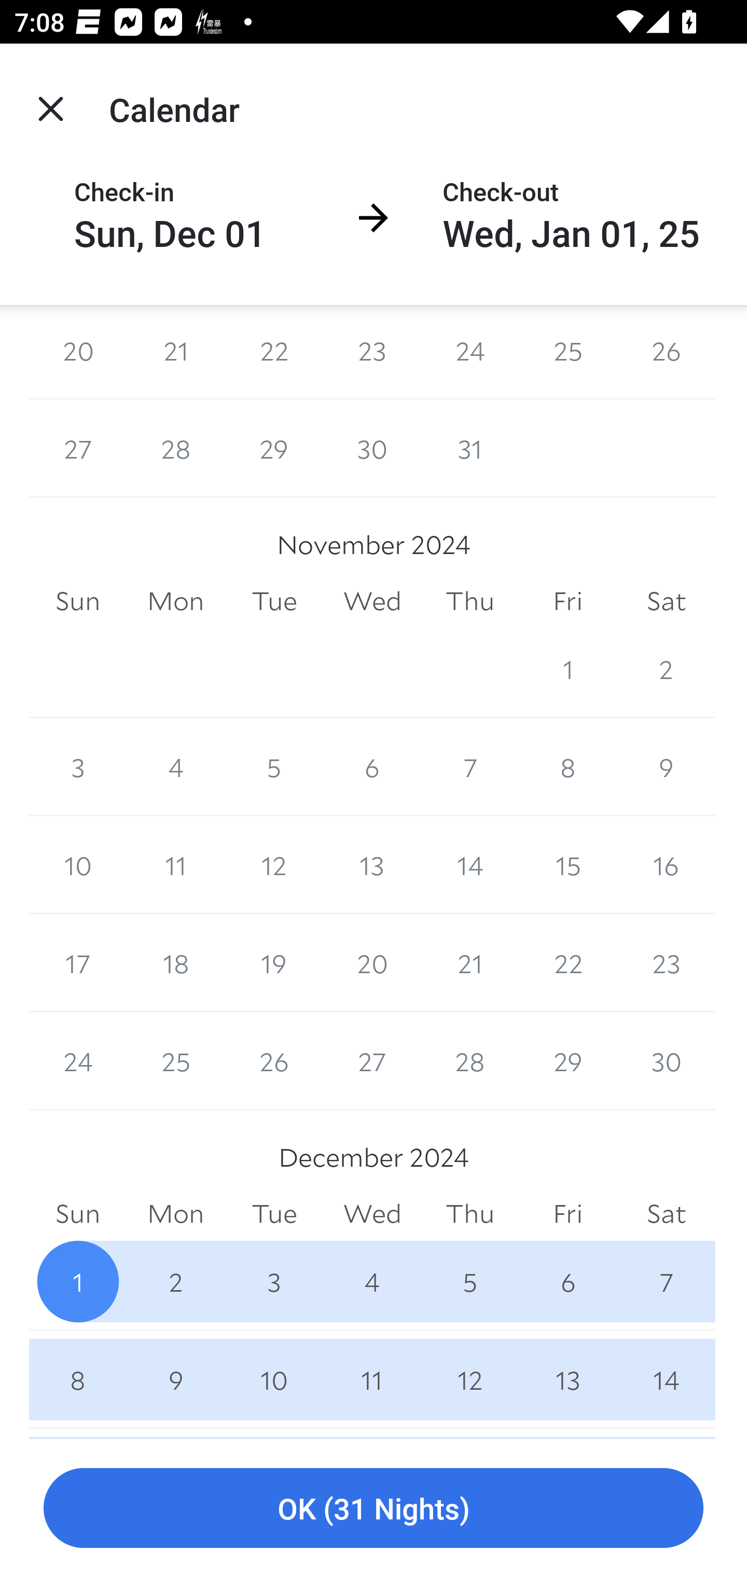  What do you see at coordinates (666, 352) in the screenshot?
I see `26 26 October 2024` at bounding box center [666, 352].